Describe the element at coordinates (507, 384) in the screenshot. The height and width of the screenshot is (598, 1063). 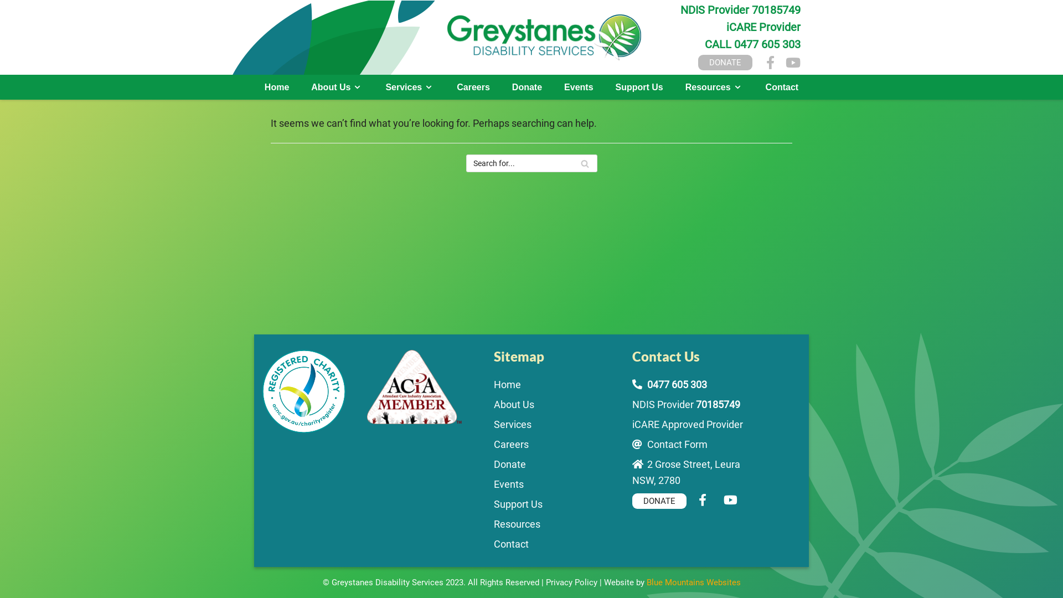
I see `Home` at that location.